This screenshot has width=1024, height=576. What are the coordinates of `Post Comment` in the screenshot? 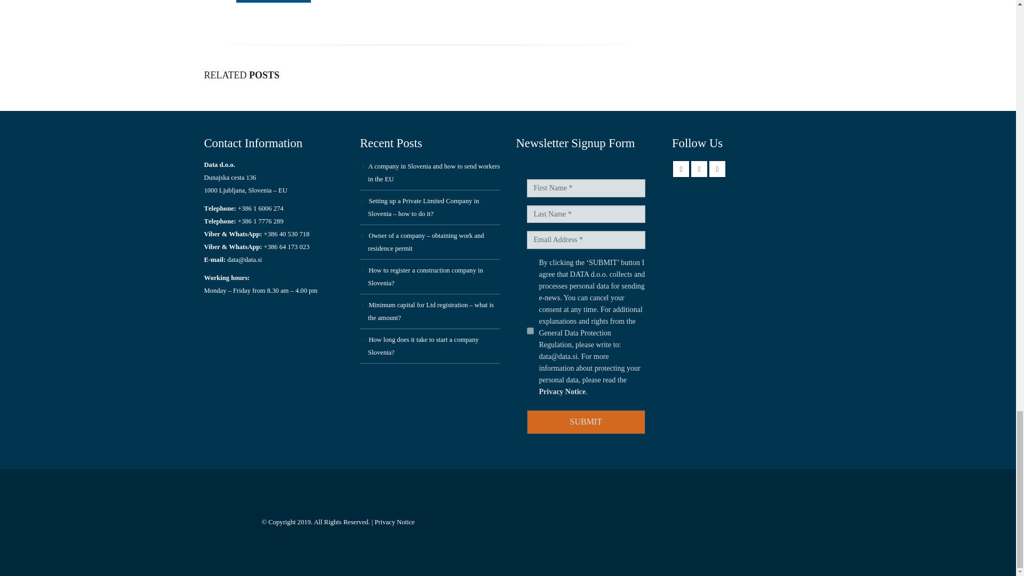 It's located at (273, 1).